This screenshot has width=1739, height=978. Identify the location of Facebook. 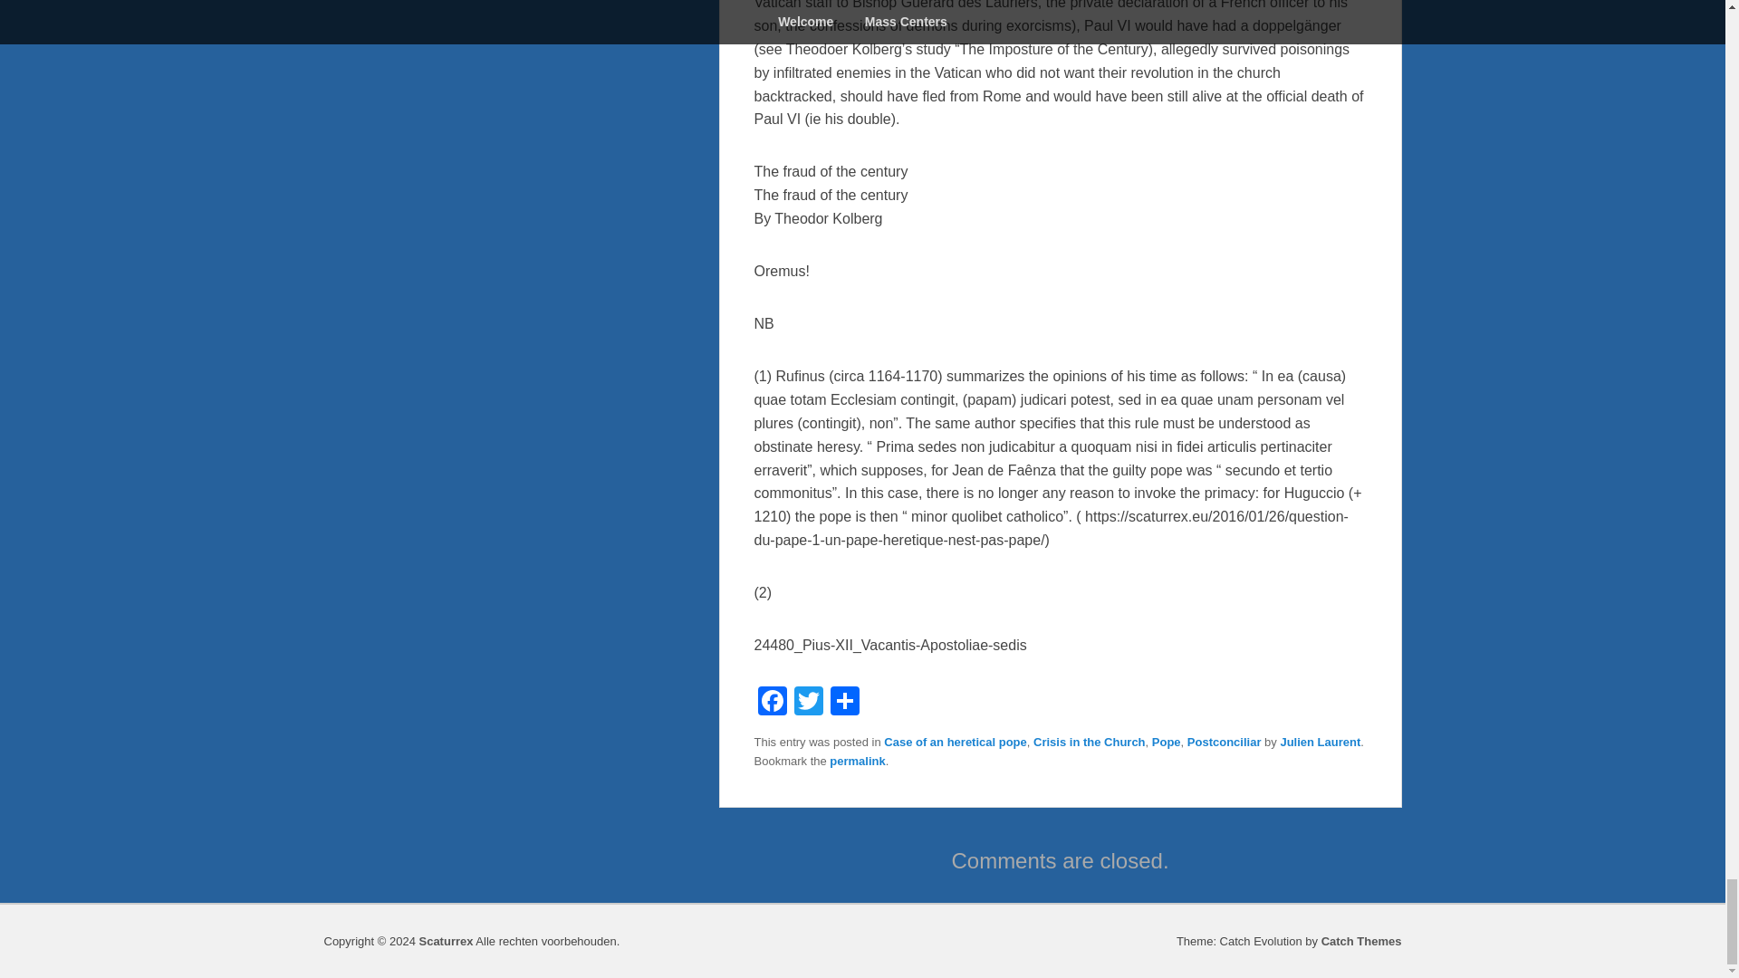
(771, 702).